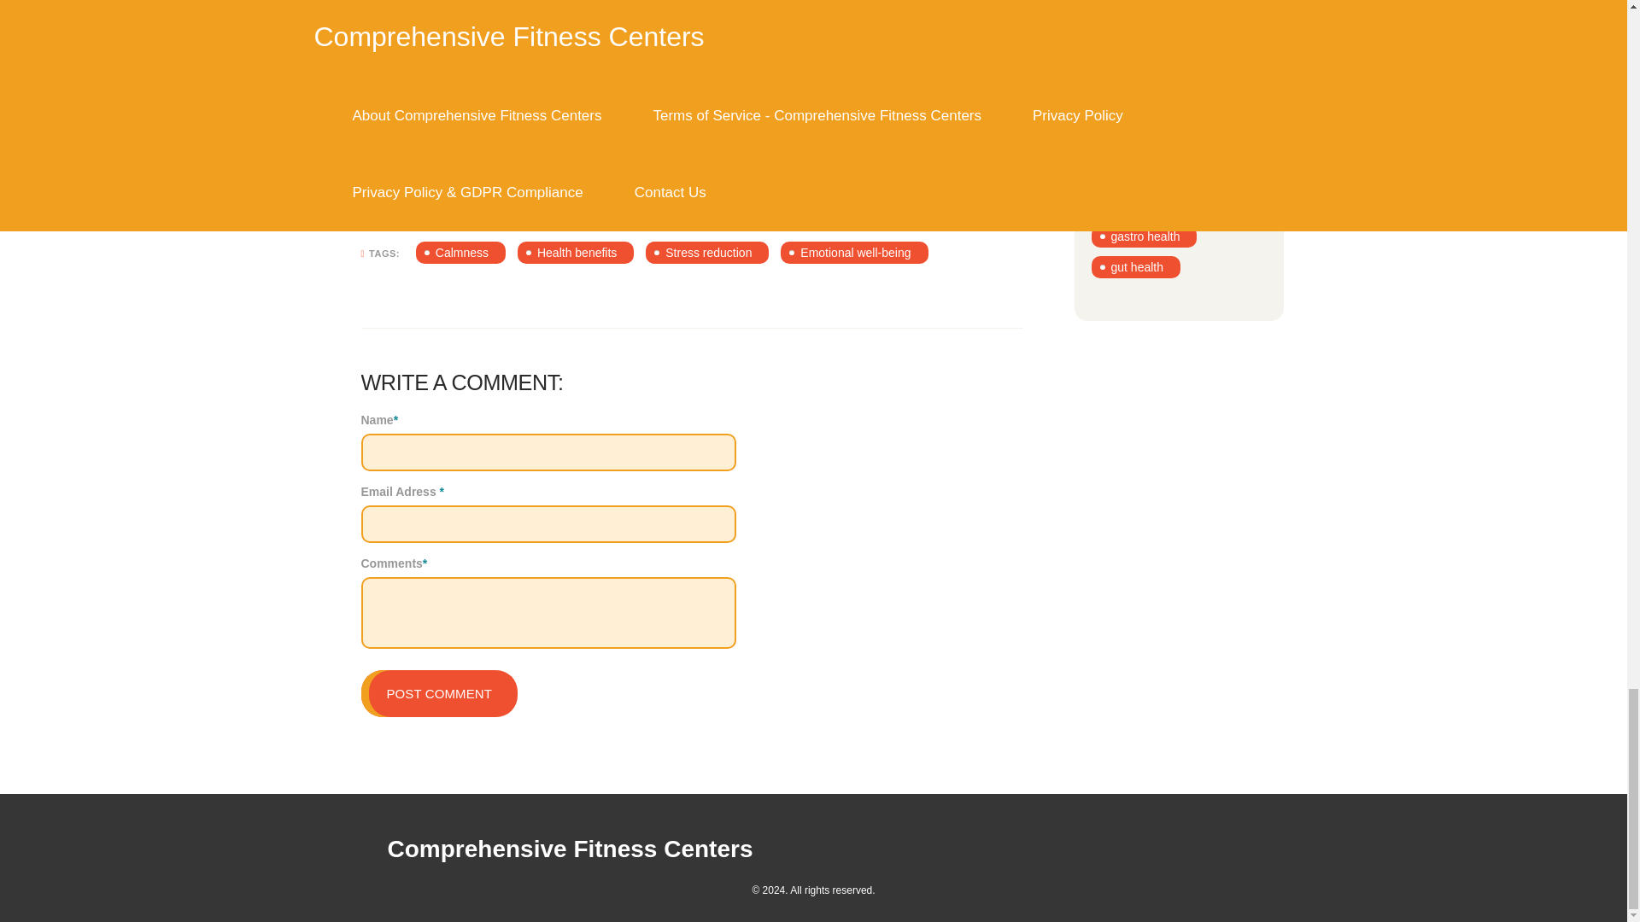 The image size is (1640, 922). What do you see at coordinates (438, 693) in the screenshot?
I see `POST COMMENT` at bounding box center [438, 693].